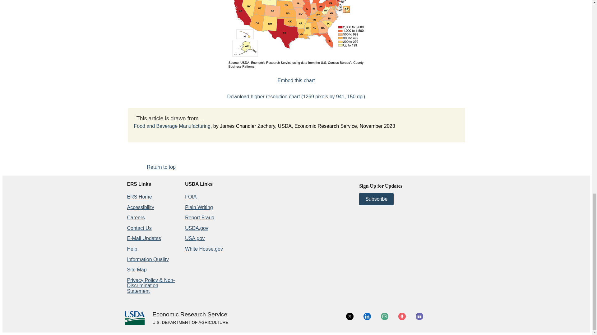  What do you see at coordinates (367, 316) in the screenshot?
I see `LinkedIn icon` at bounding box center [367, 316].